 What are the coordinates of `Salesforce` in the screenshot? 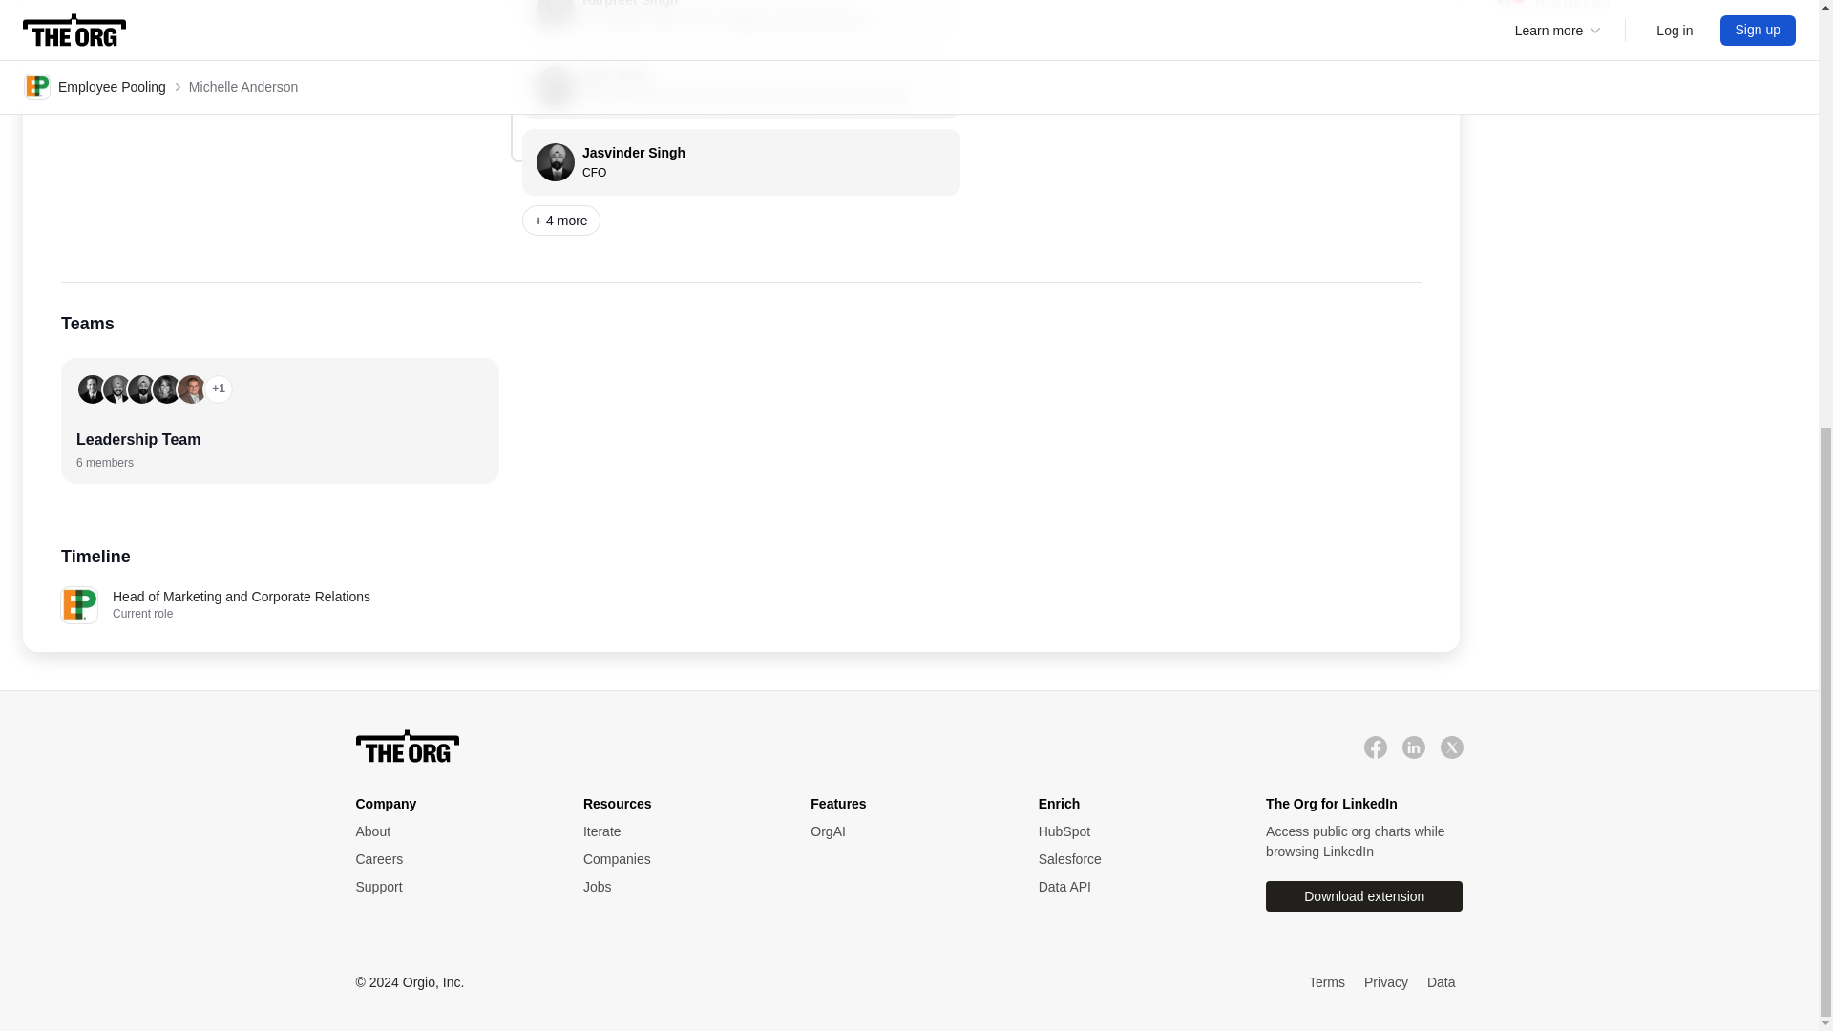 It's located at (1133, 859).